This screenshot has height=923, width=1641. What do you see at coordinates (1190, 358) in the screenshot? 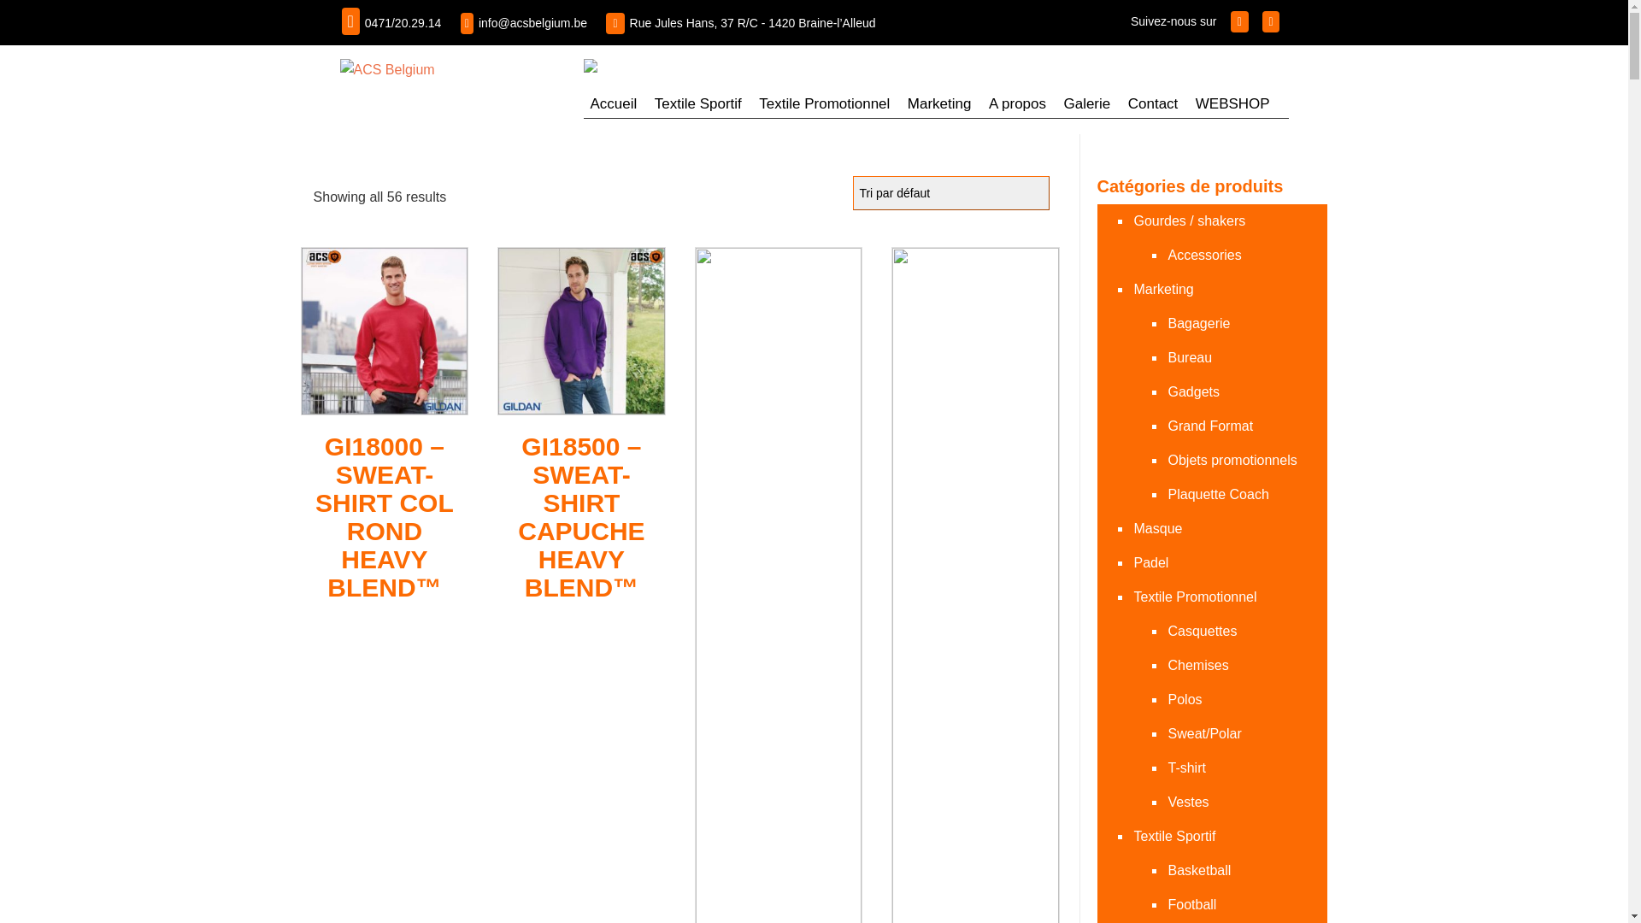
I see `Bureau` at bounding box center [1190, 358].